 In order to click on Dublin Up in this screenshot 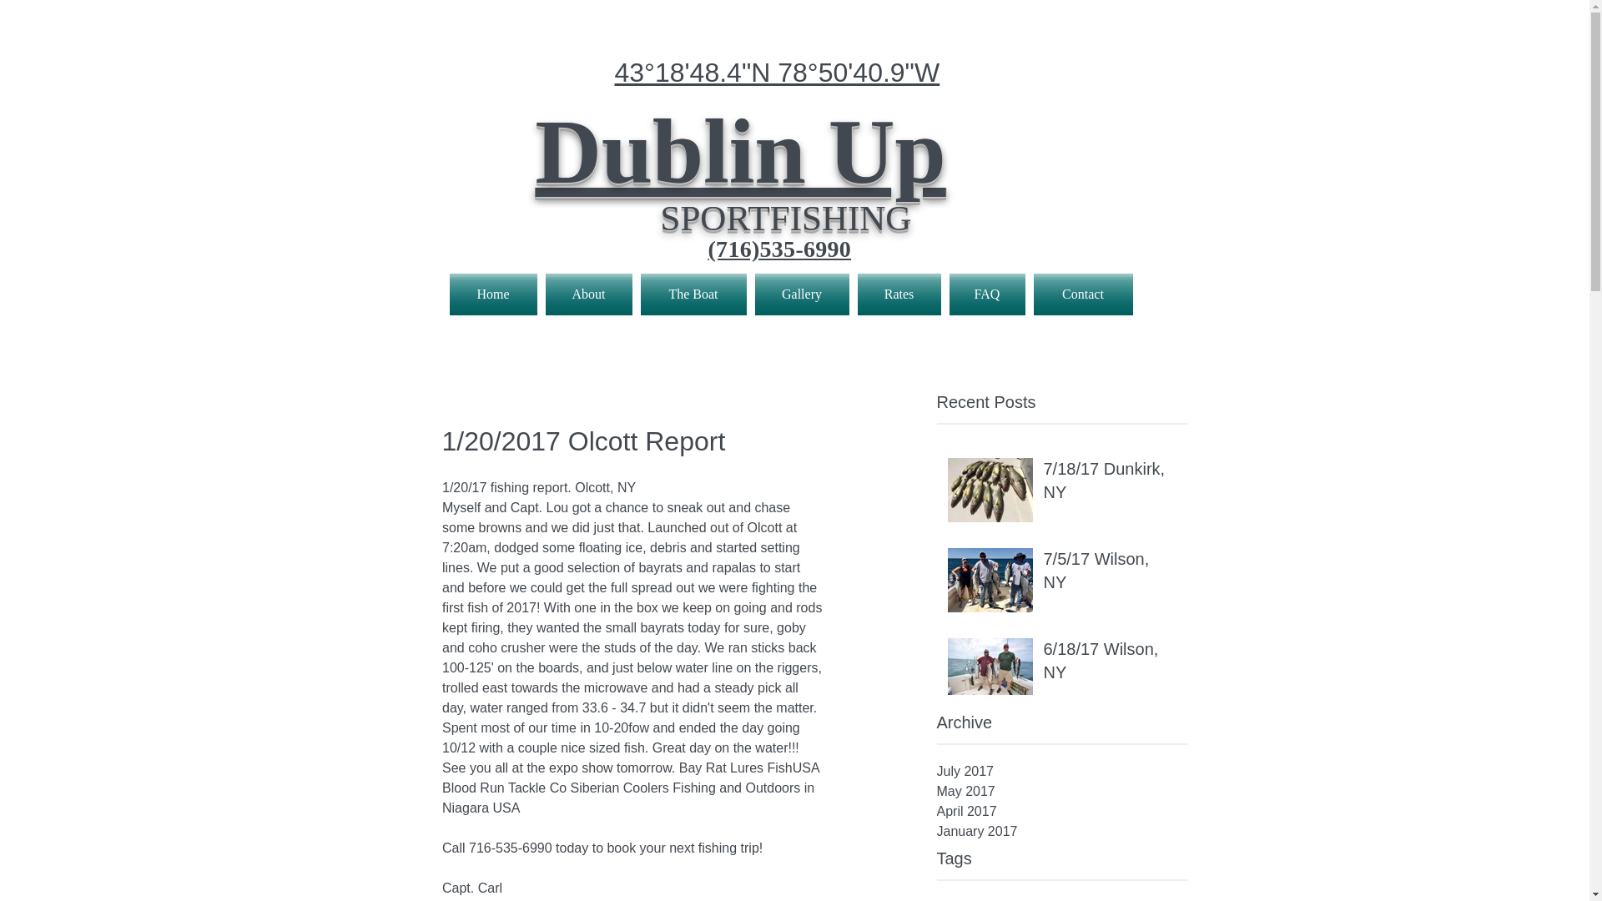, I will do `click(741, 174)`.